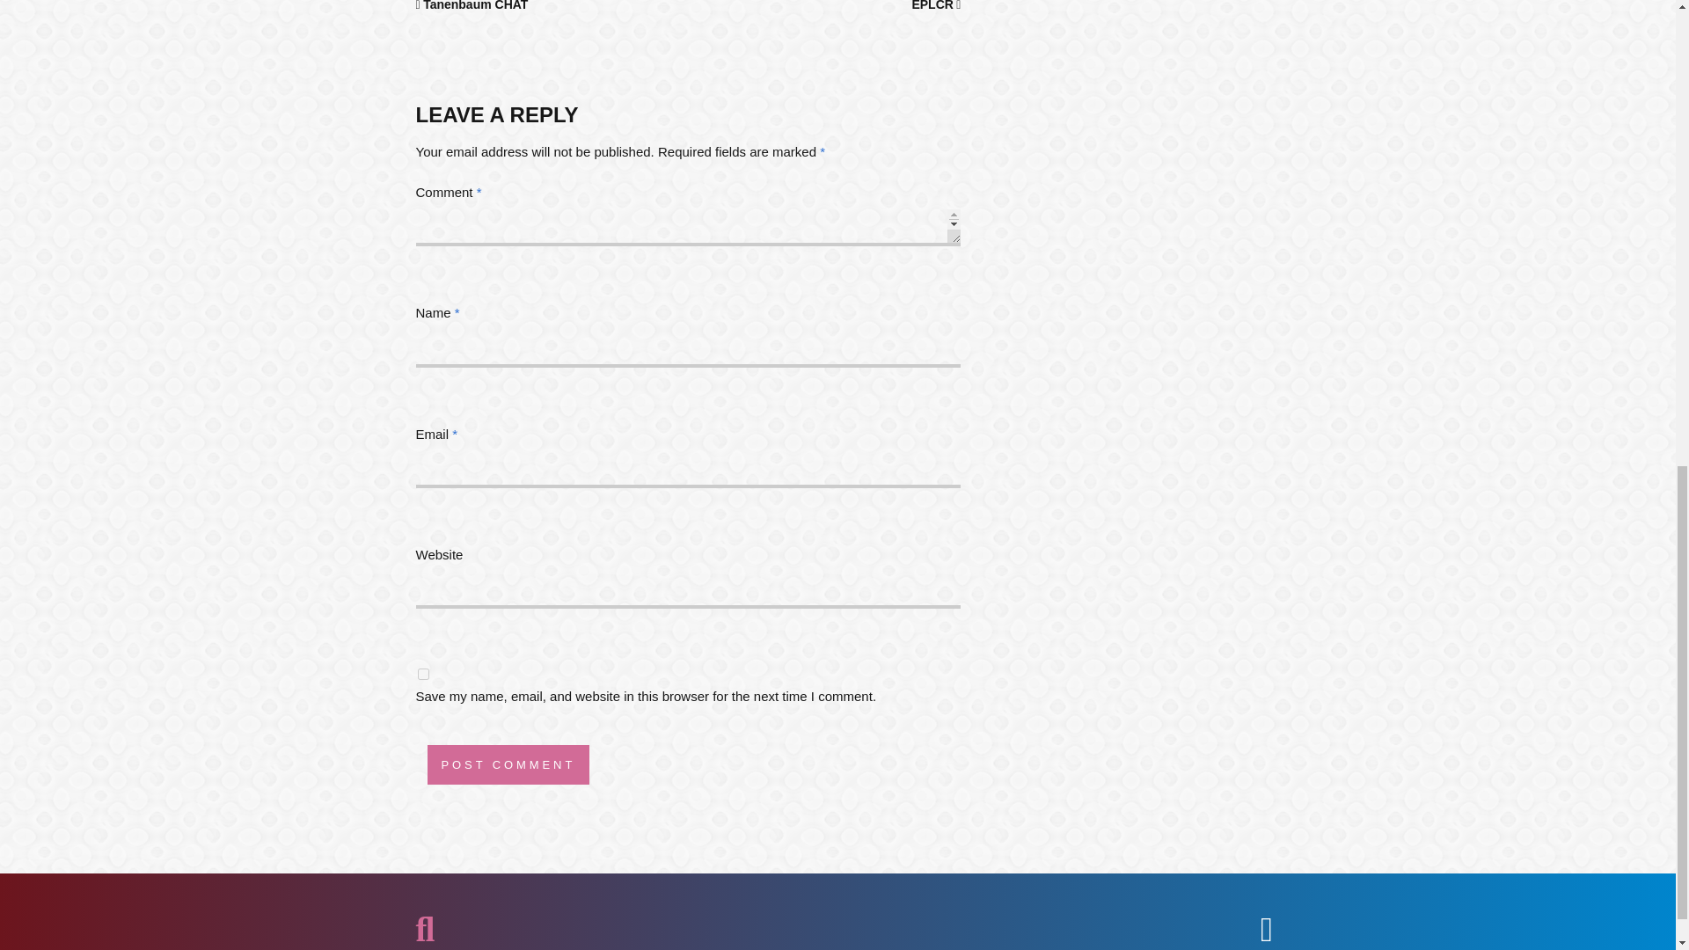 The image size is (1689, 950). I want to click on yes, so click(422, 674).